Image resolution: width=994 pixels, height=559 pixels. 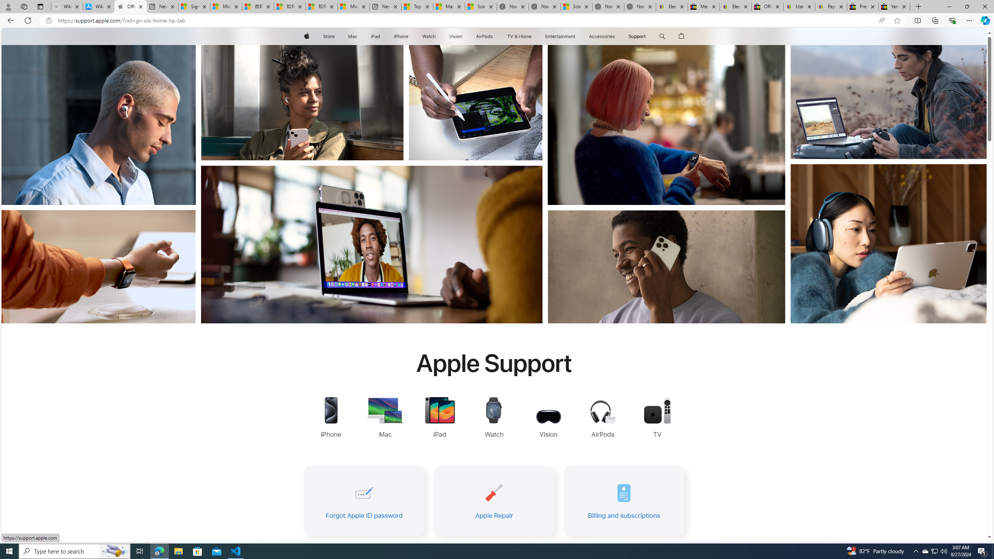 I want to click on Class: globalnav-item globalnav-search shift-0-1, so click(x=662, y=36).